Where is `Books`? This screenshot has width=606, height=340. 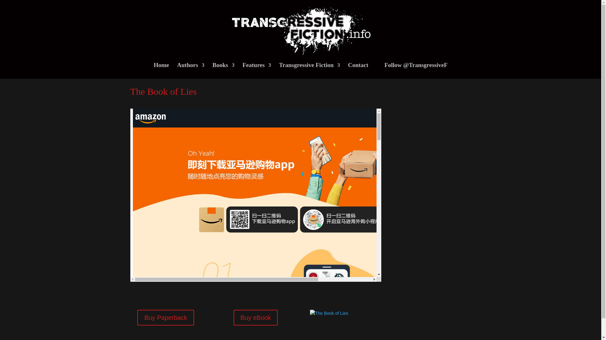
Books is located at coordinates (223, 71).